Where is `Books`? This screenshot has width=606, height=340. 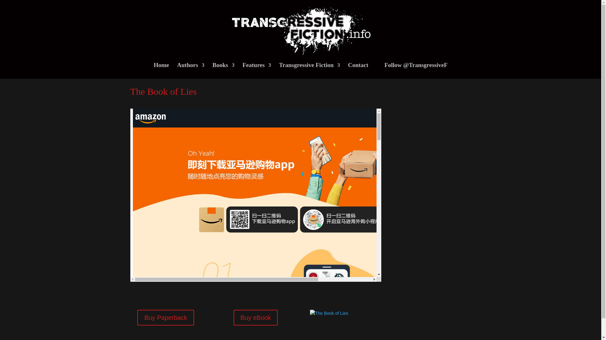
Books is located at coordinates (223, 71).